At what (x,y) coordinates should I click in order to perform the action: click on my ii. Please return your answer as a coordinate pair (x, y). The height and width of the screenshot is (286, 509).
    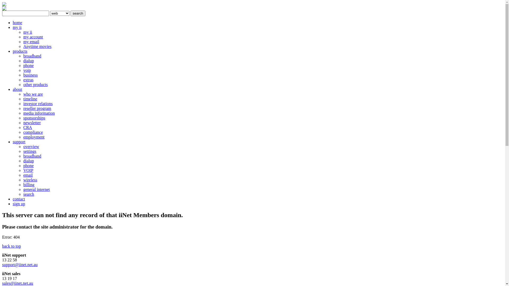
    Looking at the image, I should click on (28, 32).